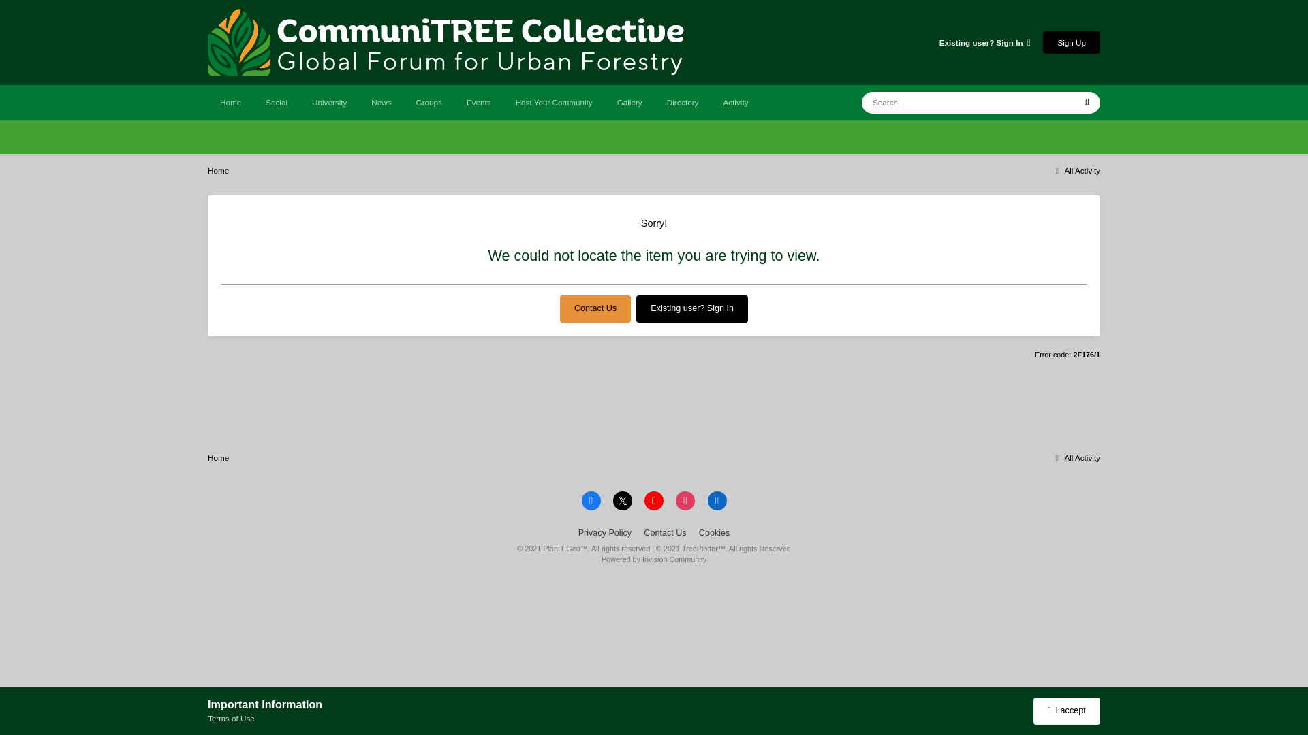 This screenshot has width=1308, height=735. I want to click on Activity, so click(734, 103).